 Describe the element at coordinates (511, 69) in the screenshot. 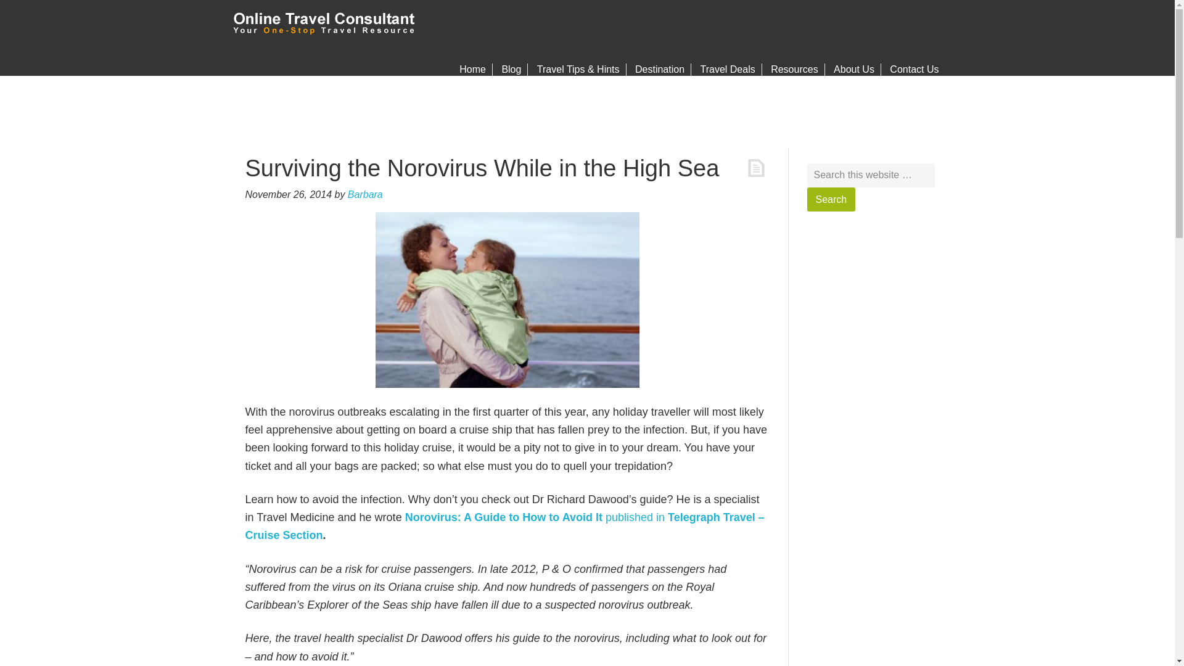

I see `Blog` at that location.